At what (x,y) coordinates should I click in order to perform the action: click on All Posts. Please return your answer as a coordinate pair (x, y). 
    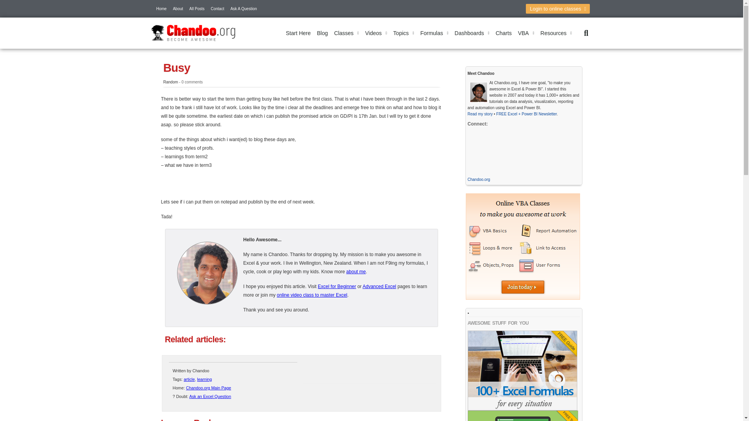
    Looking at the image, I should click on (197, 9).